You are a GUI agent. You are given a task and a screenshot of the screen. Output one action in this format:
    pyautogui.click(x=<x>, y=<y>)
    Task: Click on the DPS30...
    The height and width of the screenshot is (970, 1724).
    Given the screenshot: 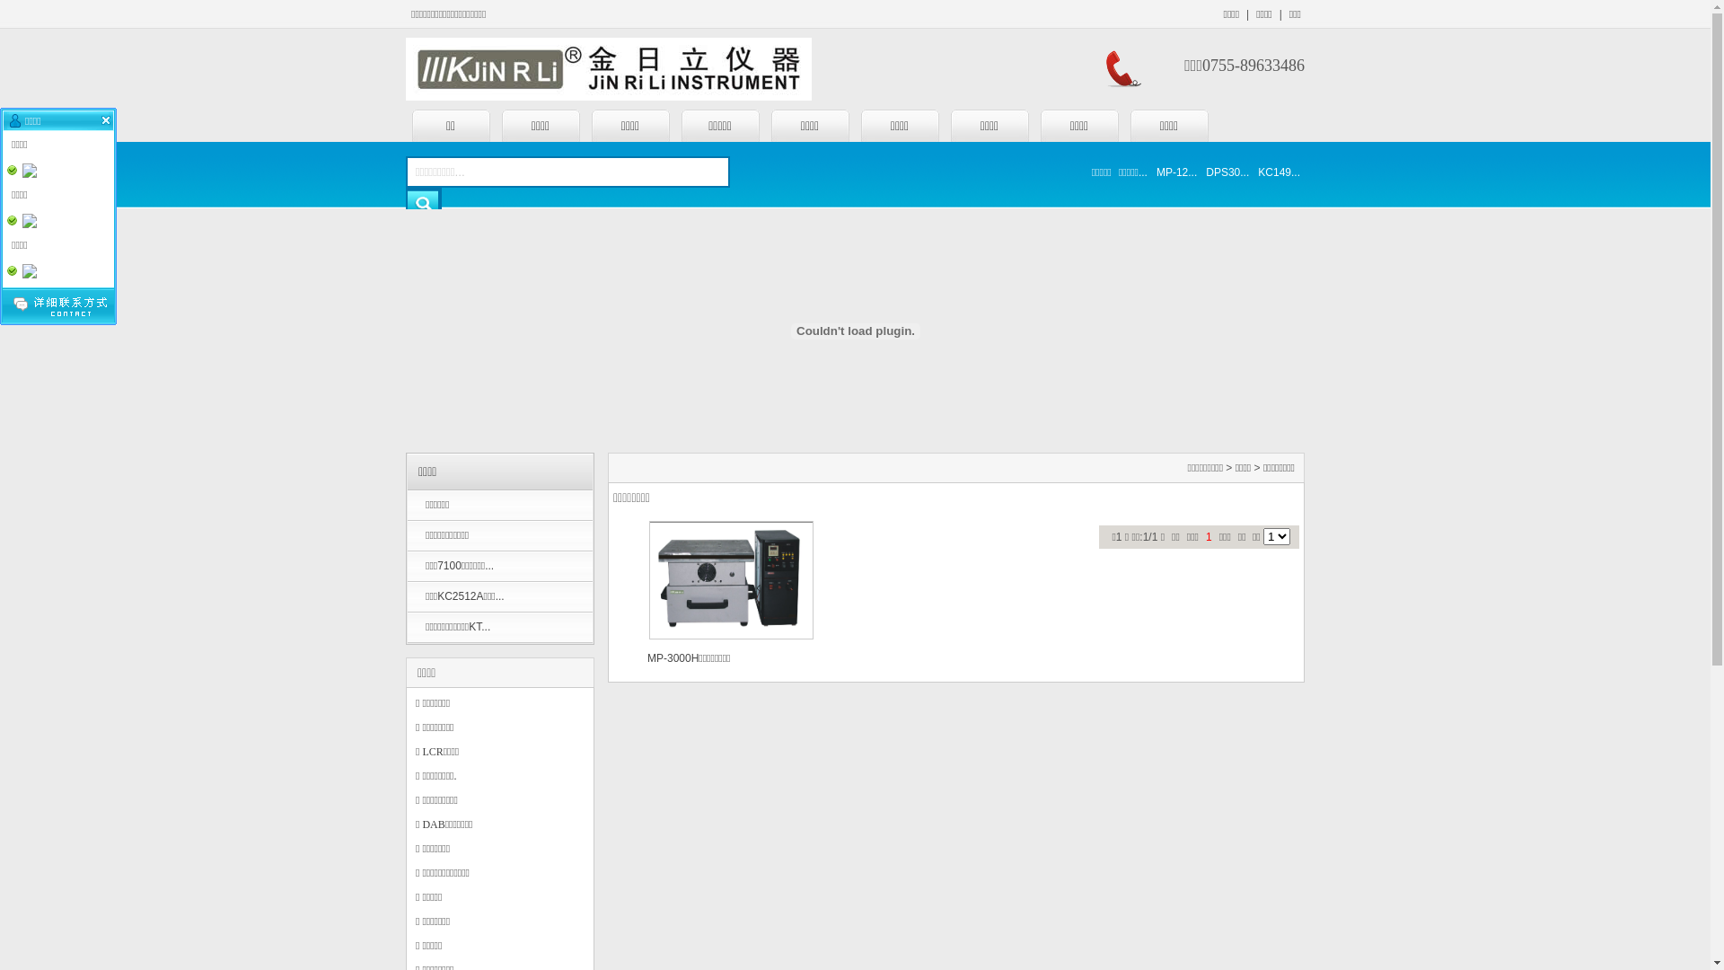 What is the action you would take?
    pyautogui.click(x=1227, y=172)
    